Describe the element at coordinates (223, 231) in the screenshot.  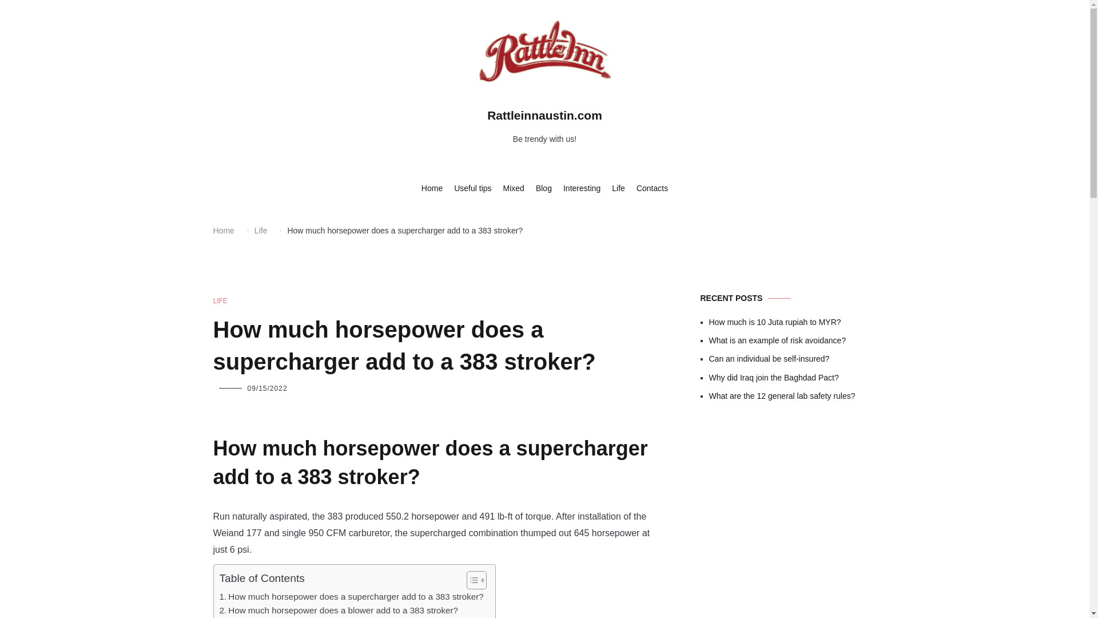
I see `Home` at that location.